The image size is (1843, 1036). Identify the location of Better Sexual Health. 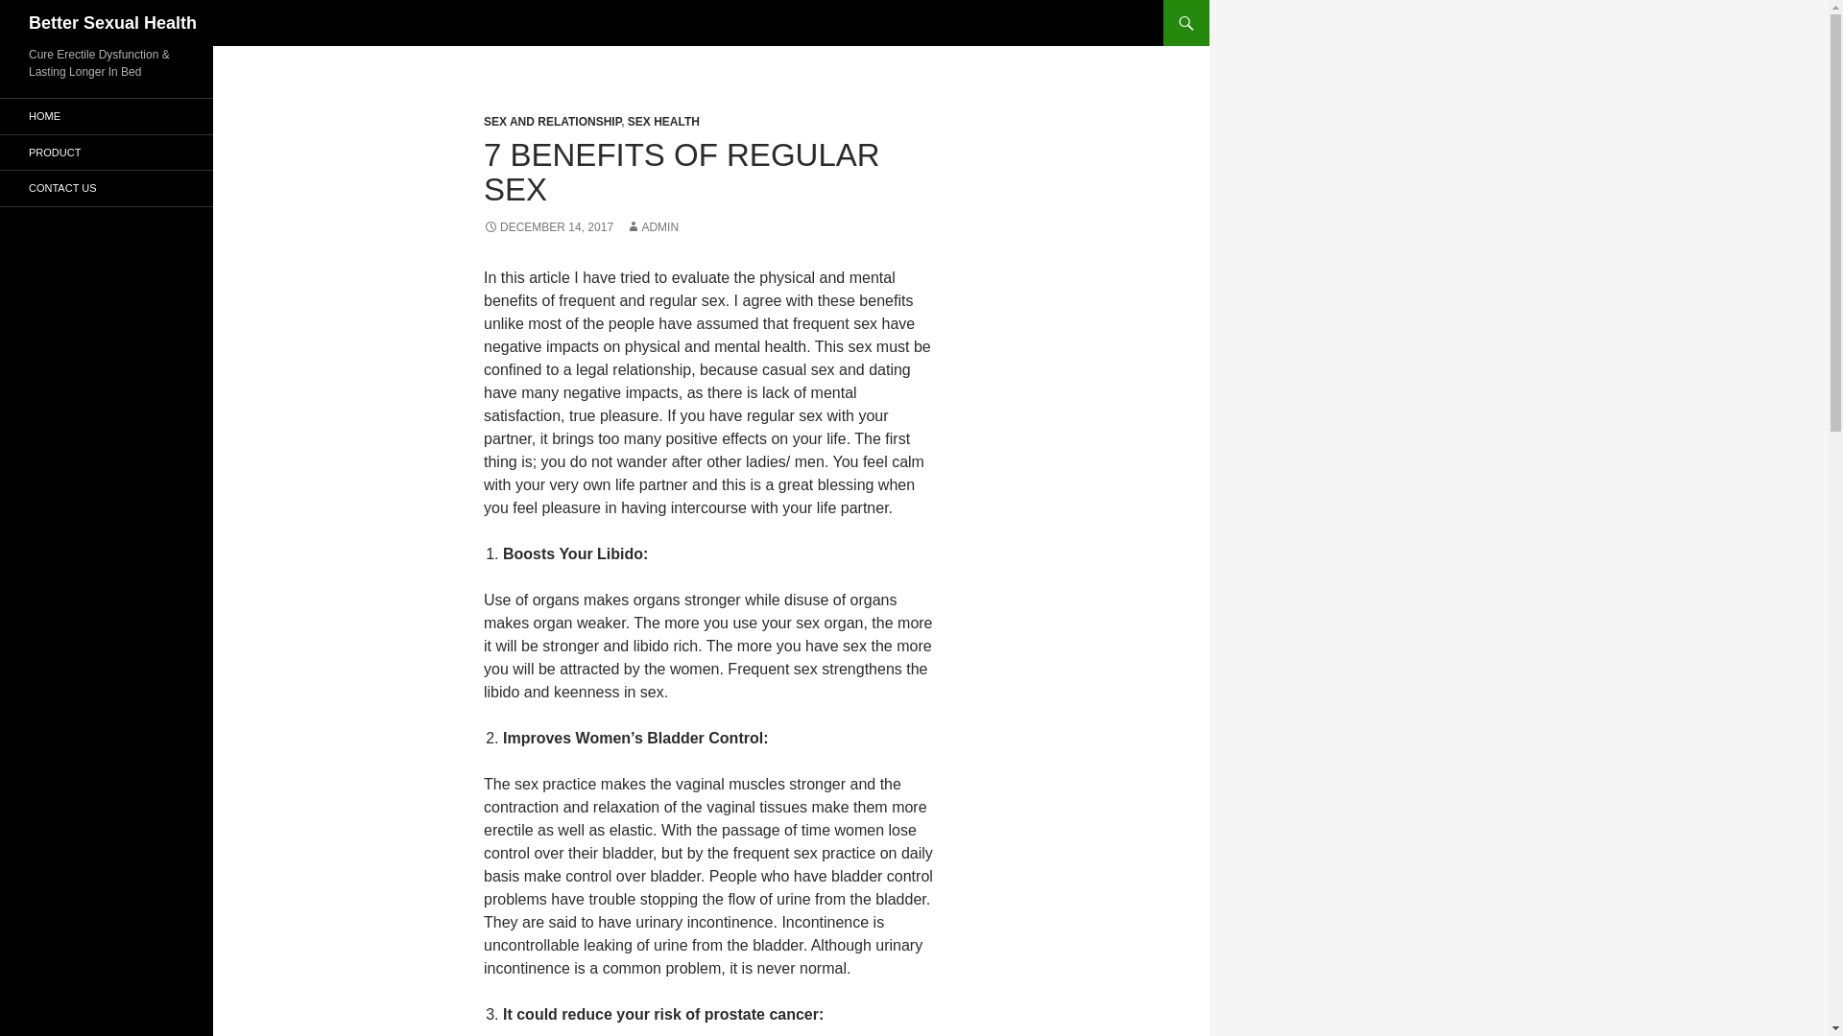
(113, 23).